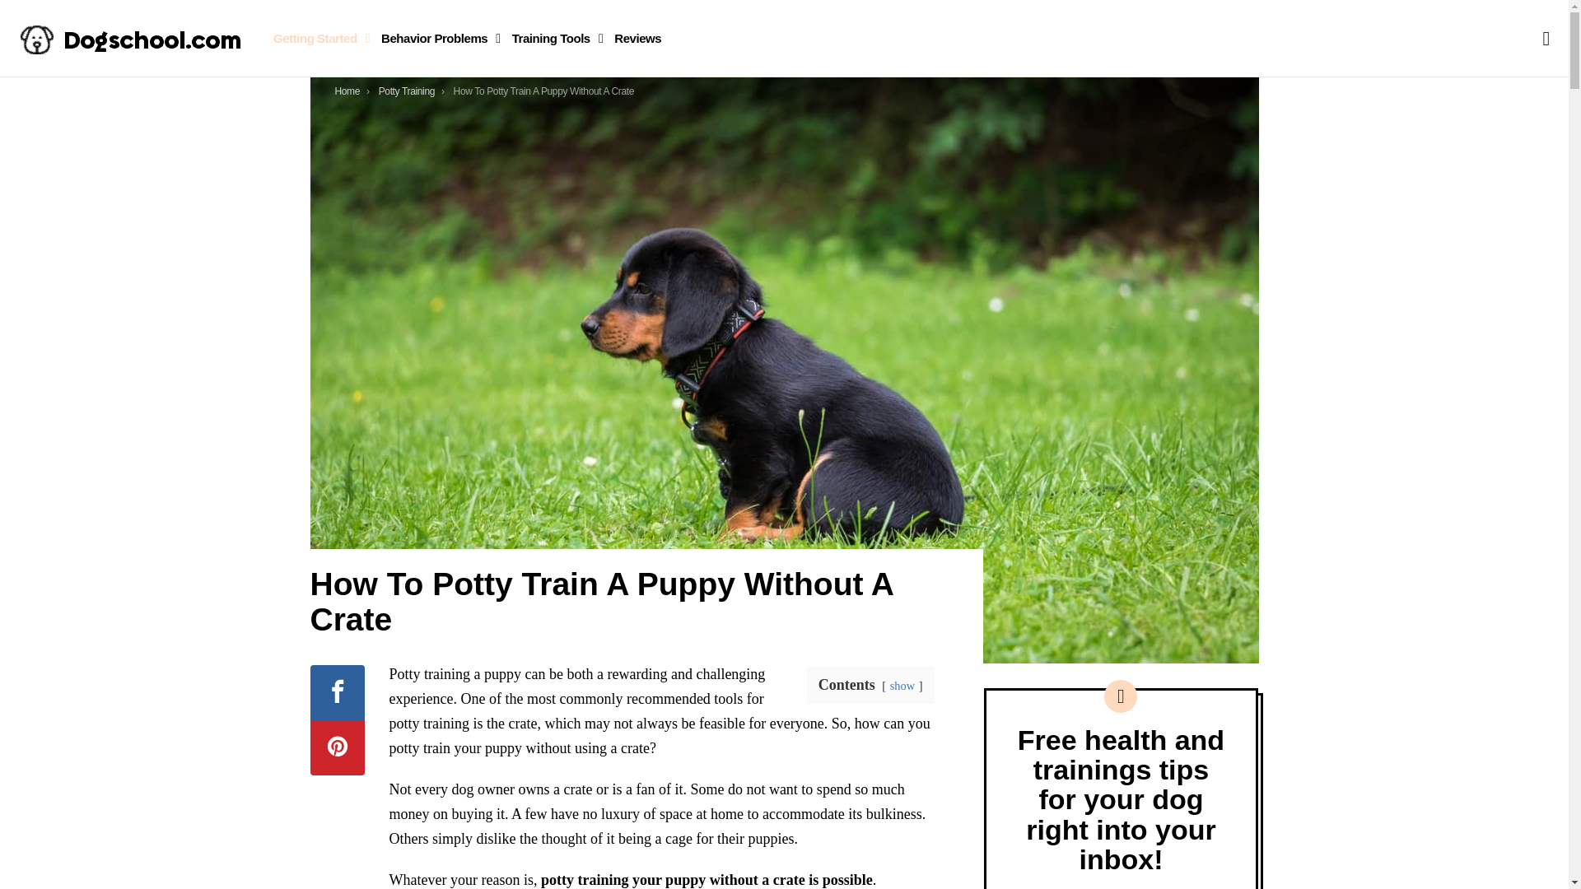 This screenshot has height=889, width=1581. What do you see at coordinates (553, 38) in the screenshot?
I see `Training Tools` at bounding box center [553, 38].